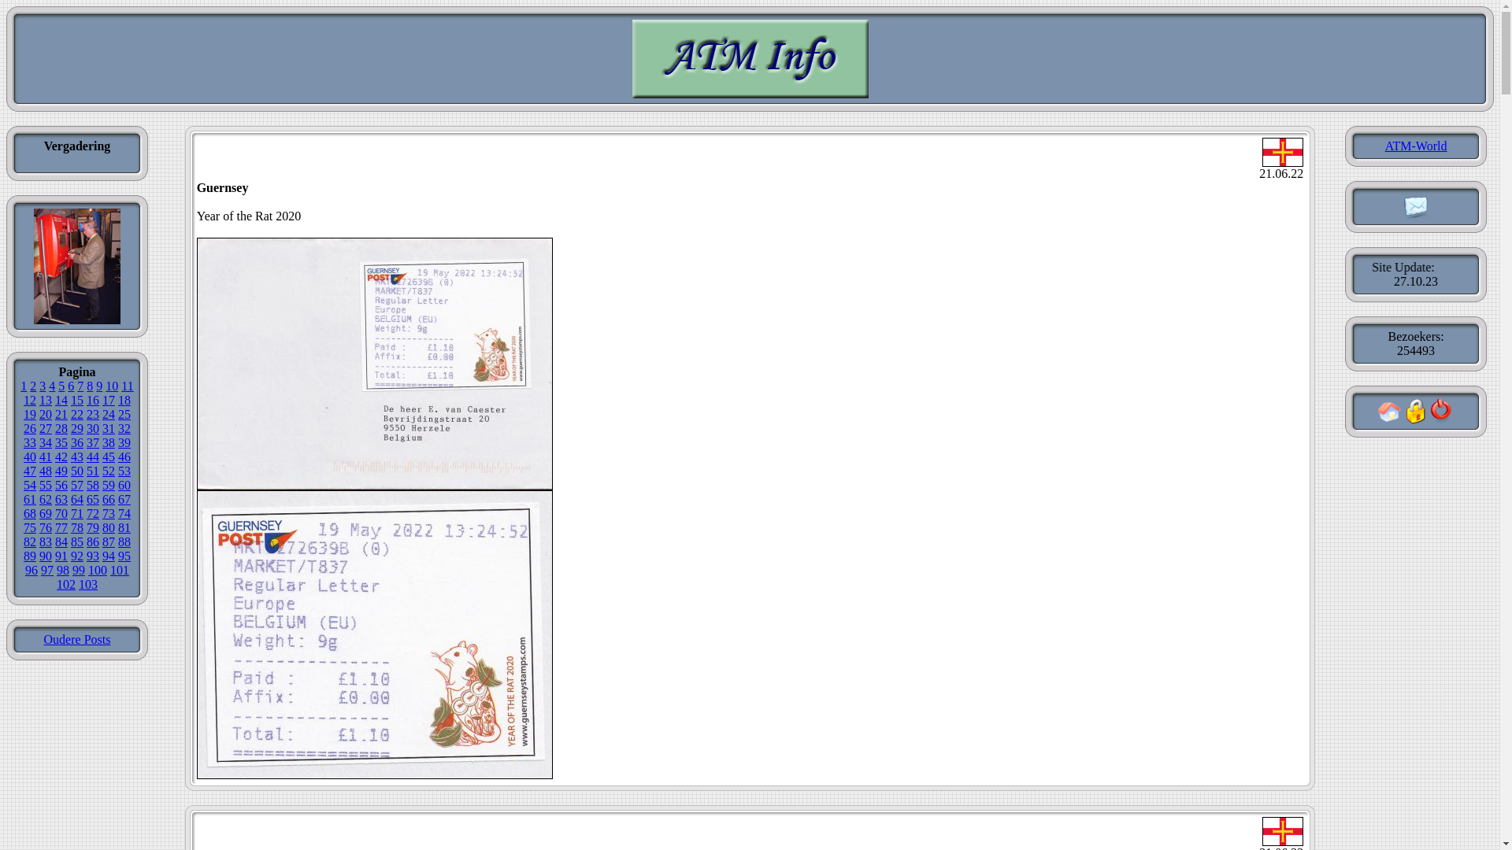  I want to click on 61, so click(30, 499).